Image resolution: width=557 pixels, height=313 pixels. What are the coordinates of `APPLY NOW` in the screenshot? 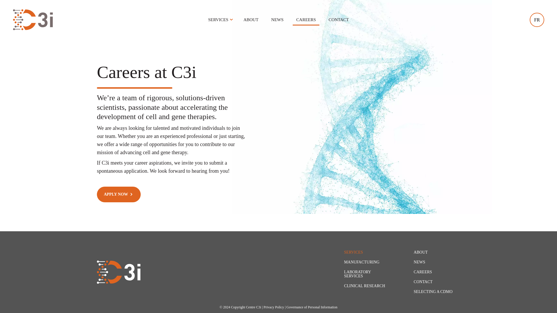 It's located at (119, 194).